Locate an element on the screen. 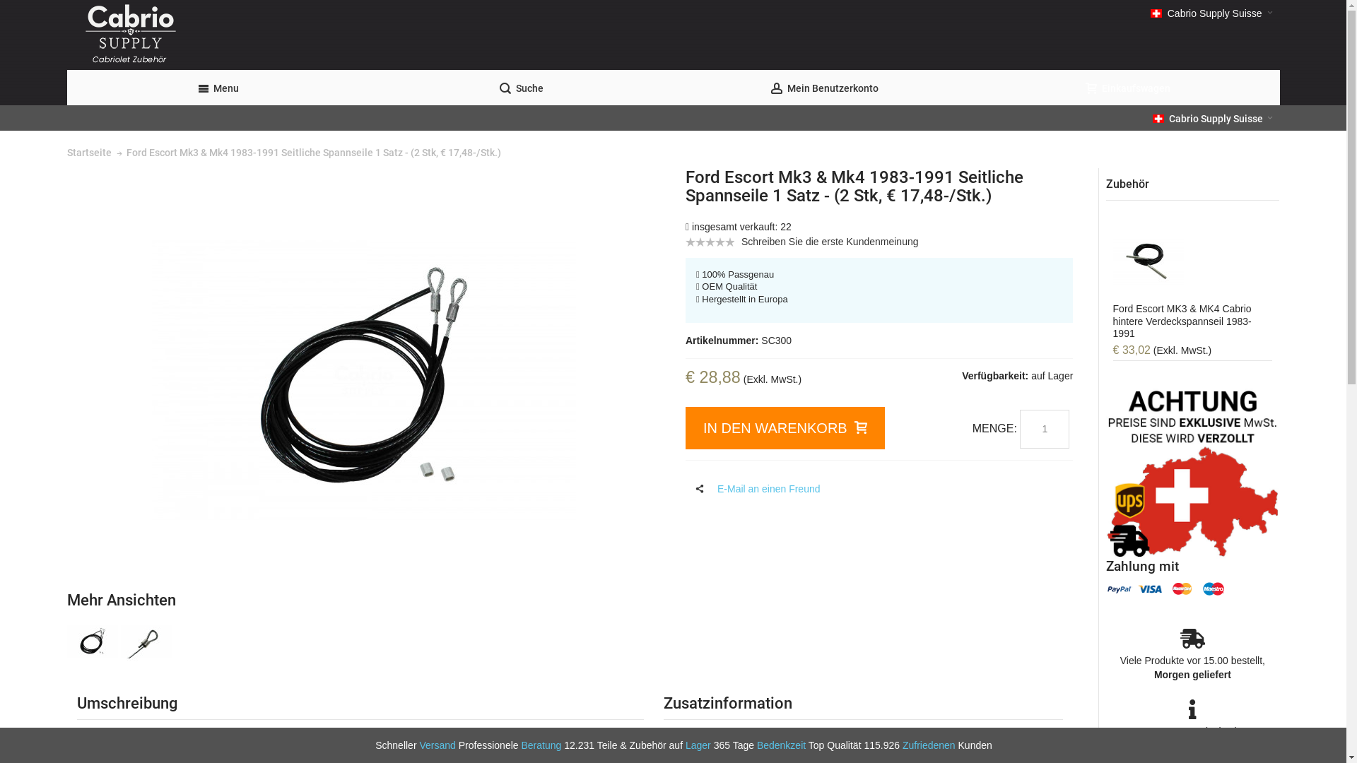 This screenshot has height=763, width=1357. Suche is located at coordinates (522, 88).